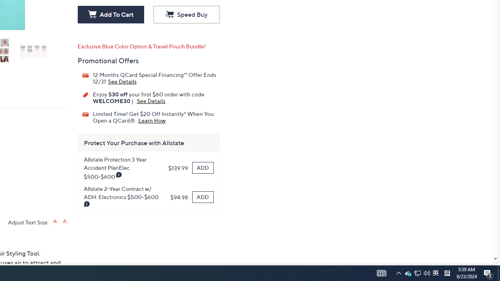 The height and width of the screenshot is (281, 500). What do you see at coordinates (65, 221) in the screenshot?
I see `12 Months QCard Special Financing Offer Ends 12/31` at bounding box center [65, 221].